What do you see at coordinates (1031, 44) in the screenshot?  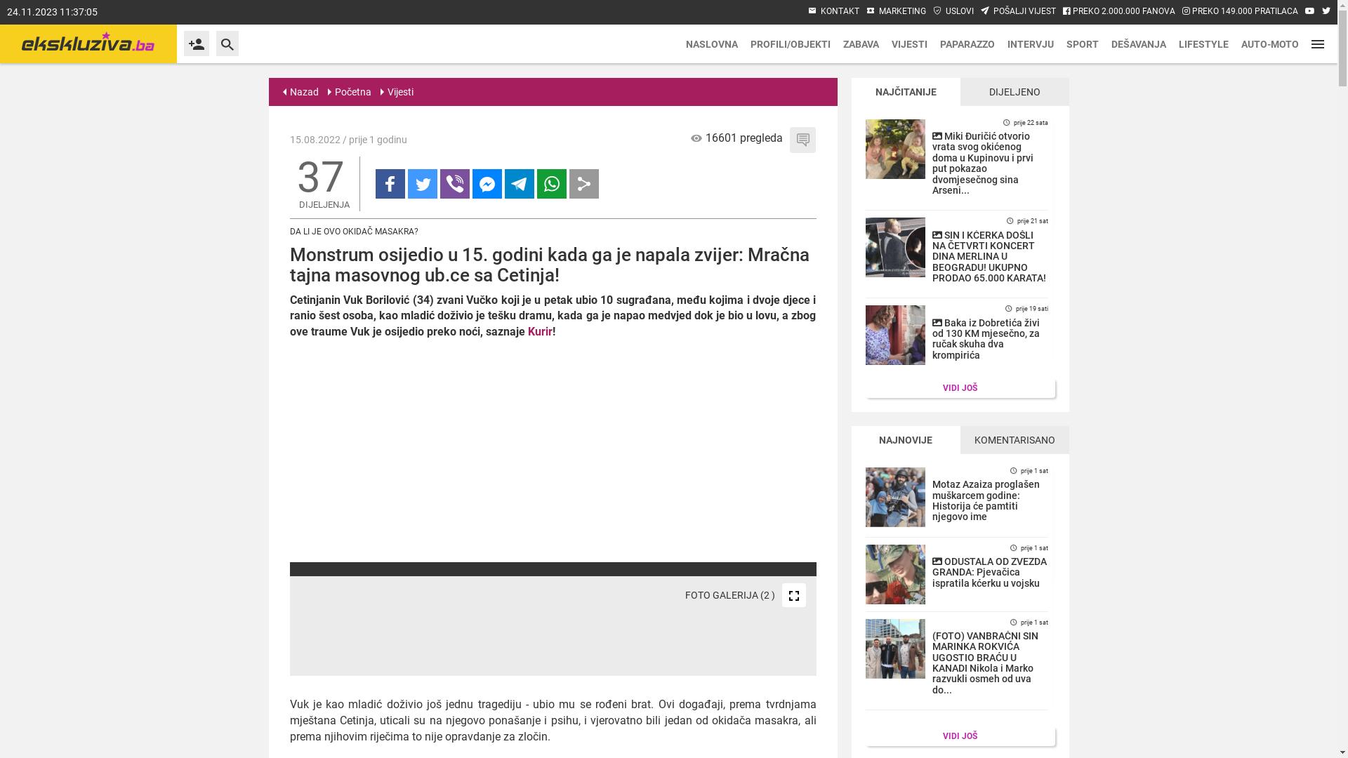 I see `INTERVJU` at bounding box center [1031, 44].